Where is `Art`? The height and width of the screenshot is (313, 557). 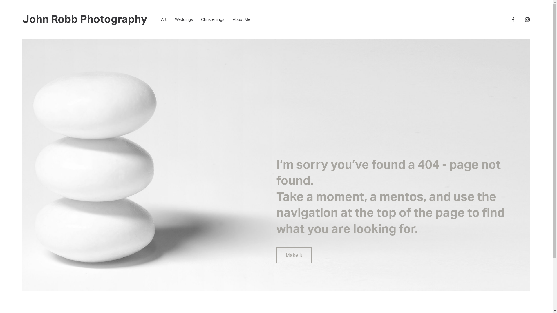 Art is located at coordinates (164, 20).